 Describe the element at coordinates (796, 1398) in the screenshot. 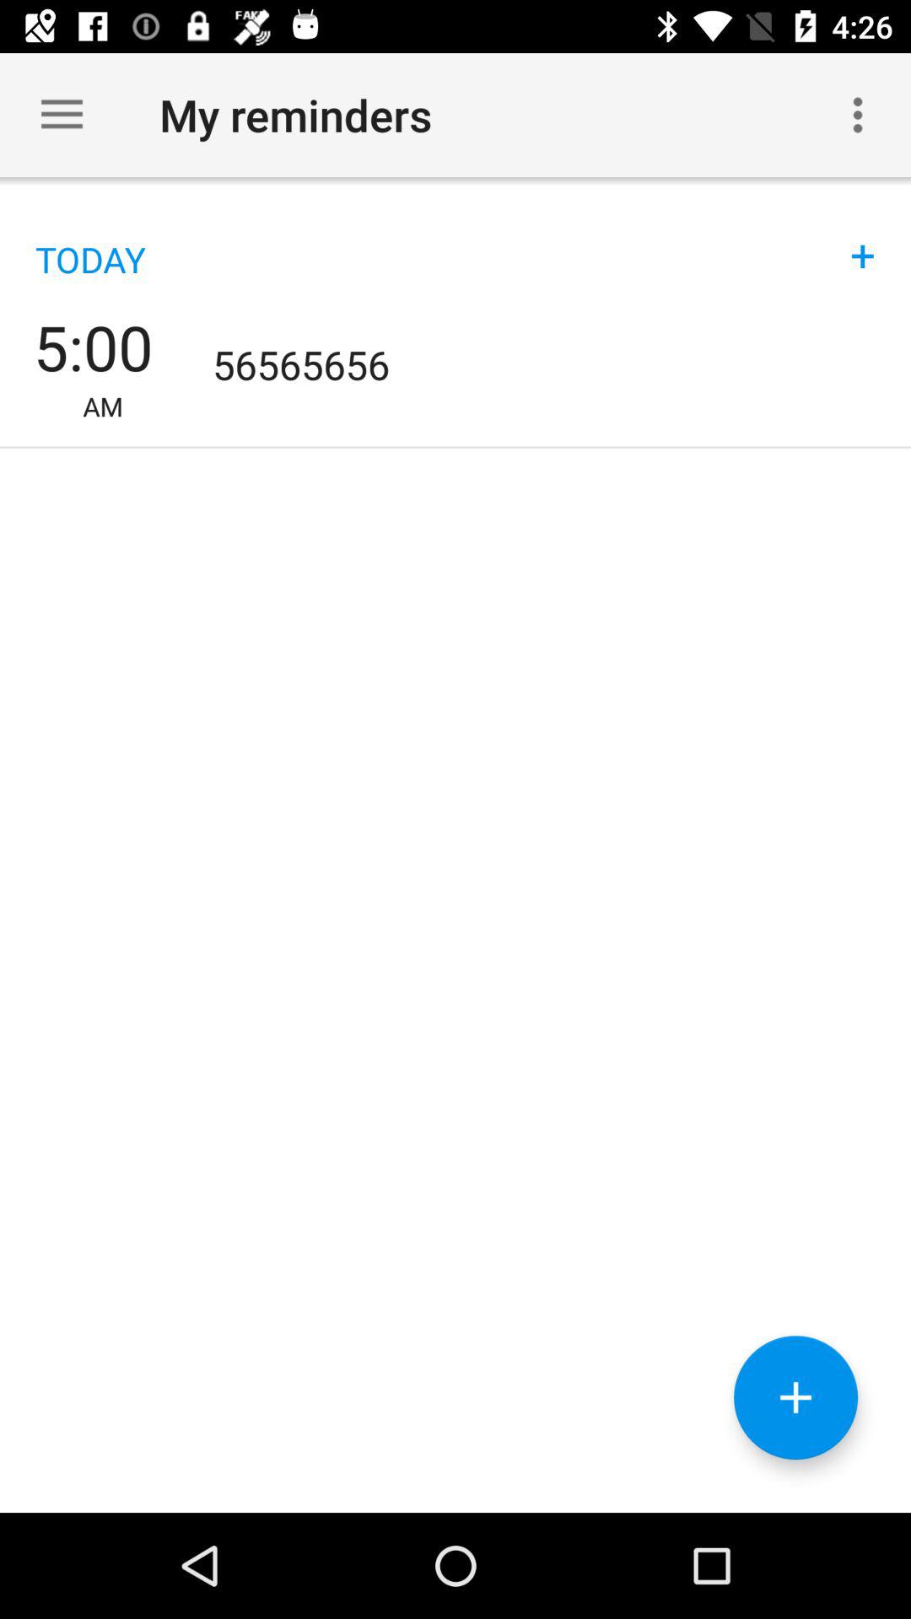

I see `add option` at that location.